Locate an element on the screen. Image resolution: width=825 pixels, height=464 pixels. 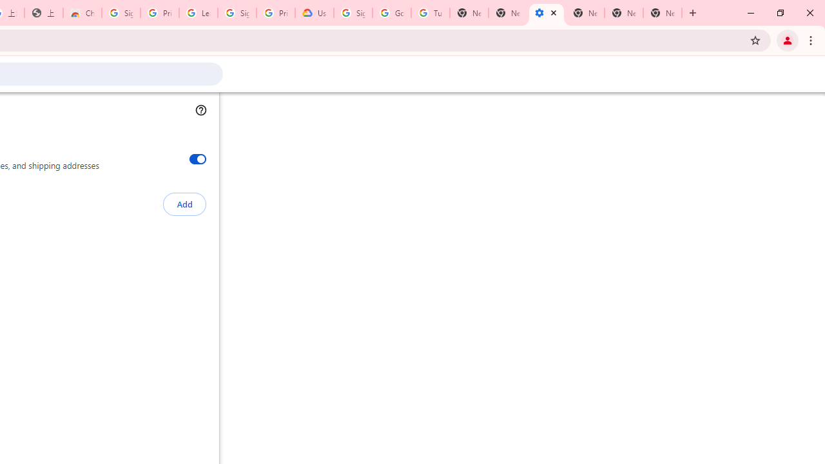
Turn cookies on or off - Computer - Google Account Help is located at coordinates (430, 13).